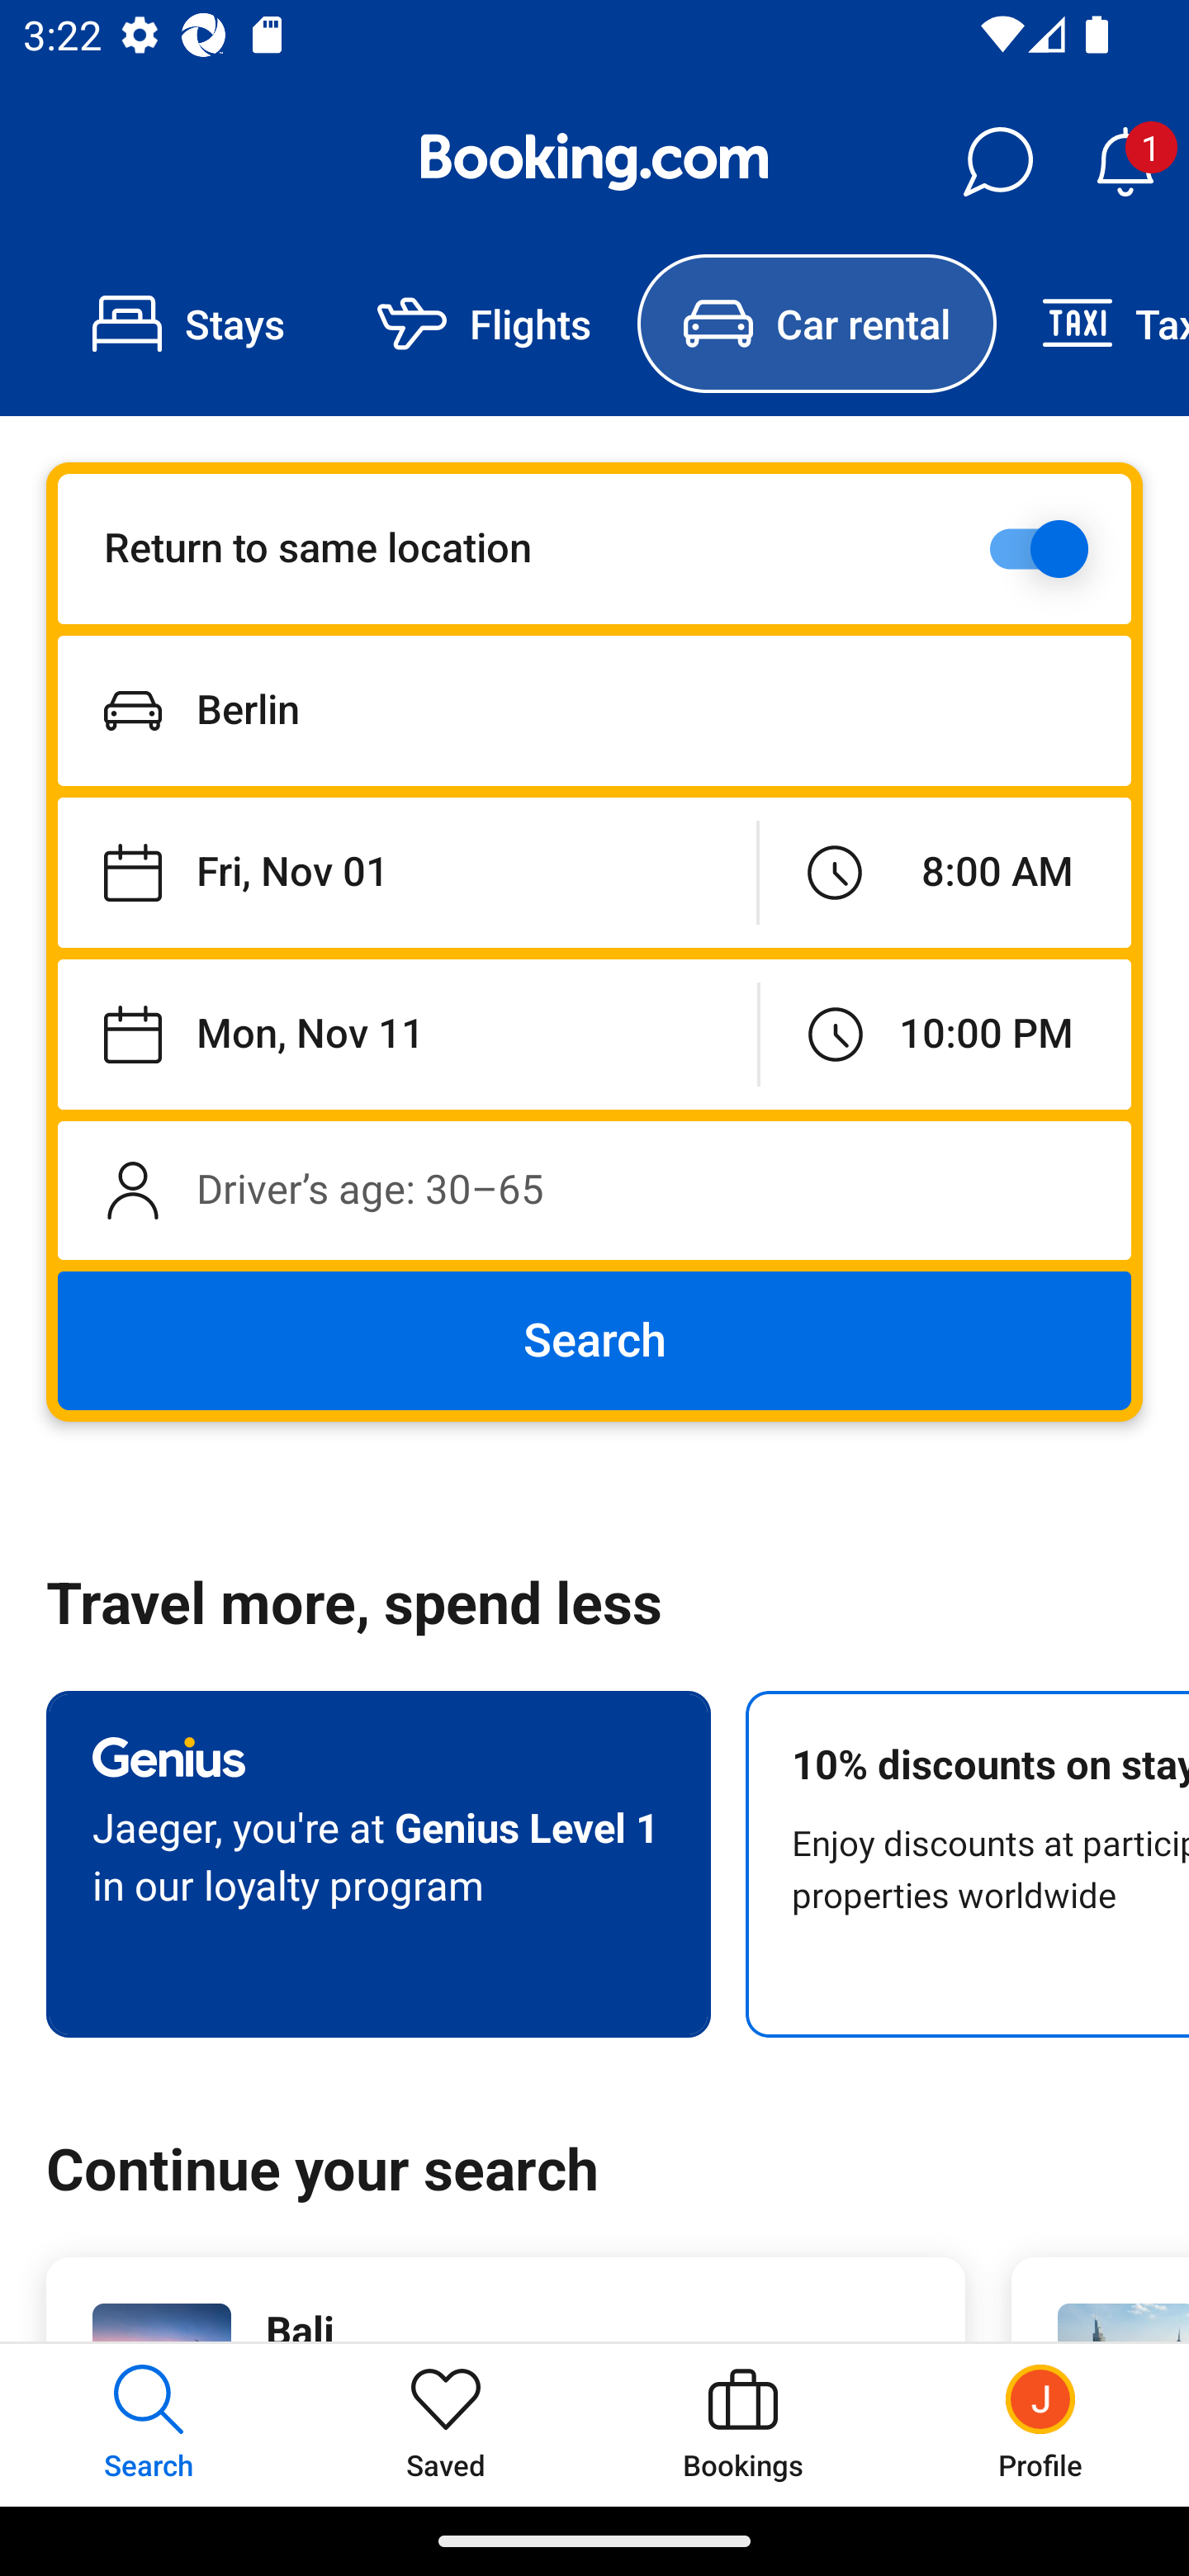  What do you see at coordinates (1040, 2424) in the screenshot?
I see `Profile` at bounding box center [1040, 2424].